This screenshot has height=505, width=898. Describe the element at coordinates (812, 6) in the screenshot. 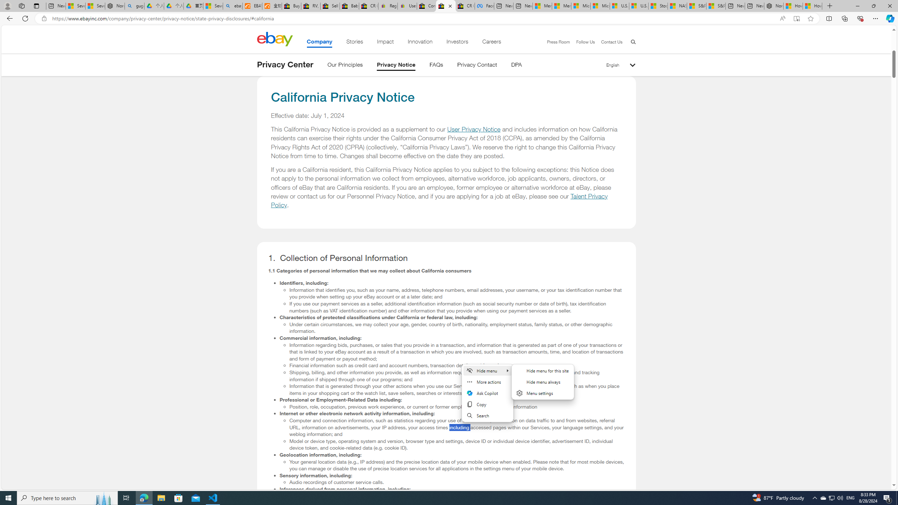

I see `How to Use a Monitor With Your Closed Laptop` at that location.